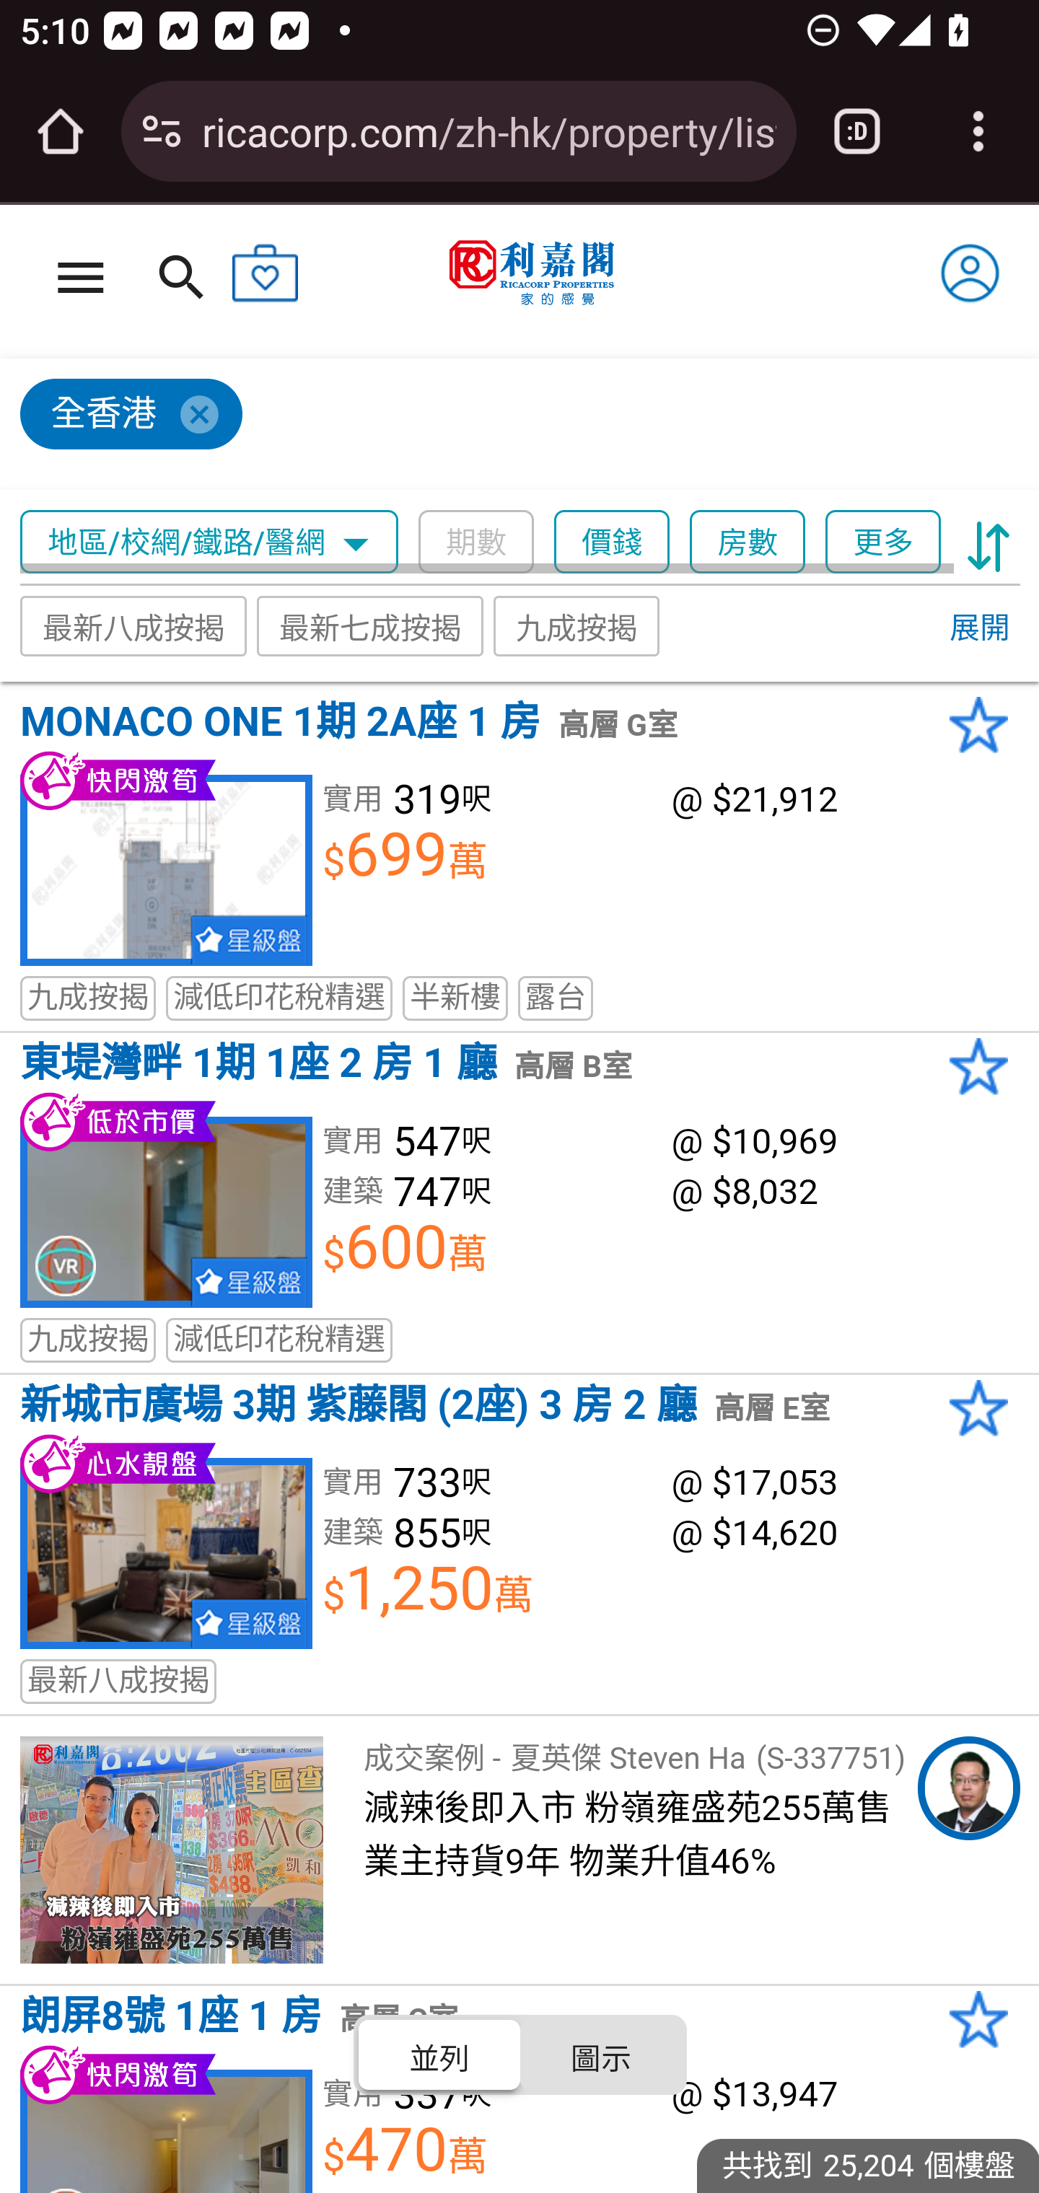 The width and height of the screenshot is (1039, 2193). I want to click on Open the home page, so click(61, 131).